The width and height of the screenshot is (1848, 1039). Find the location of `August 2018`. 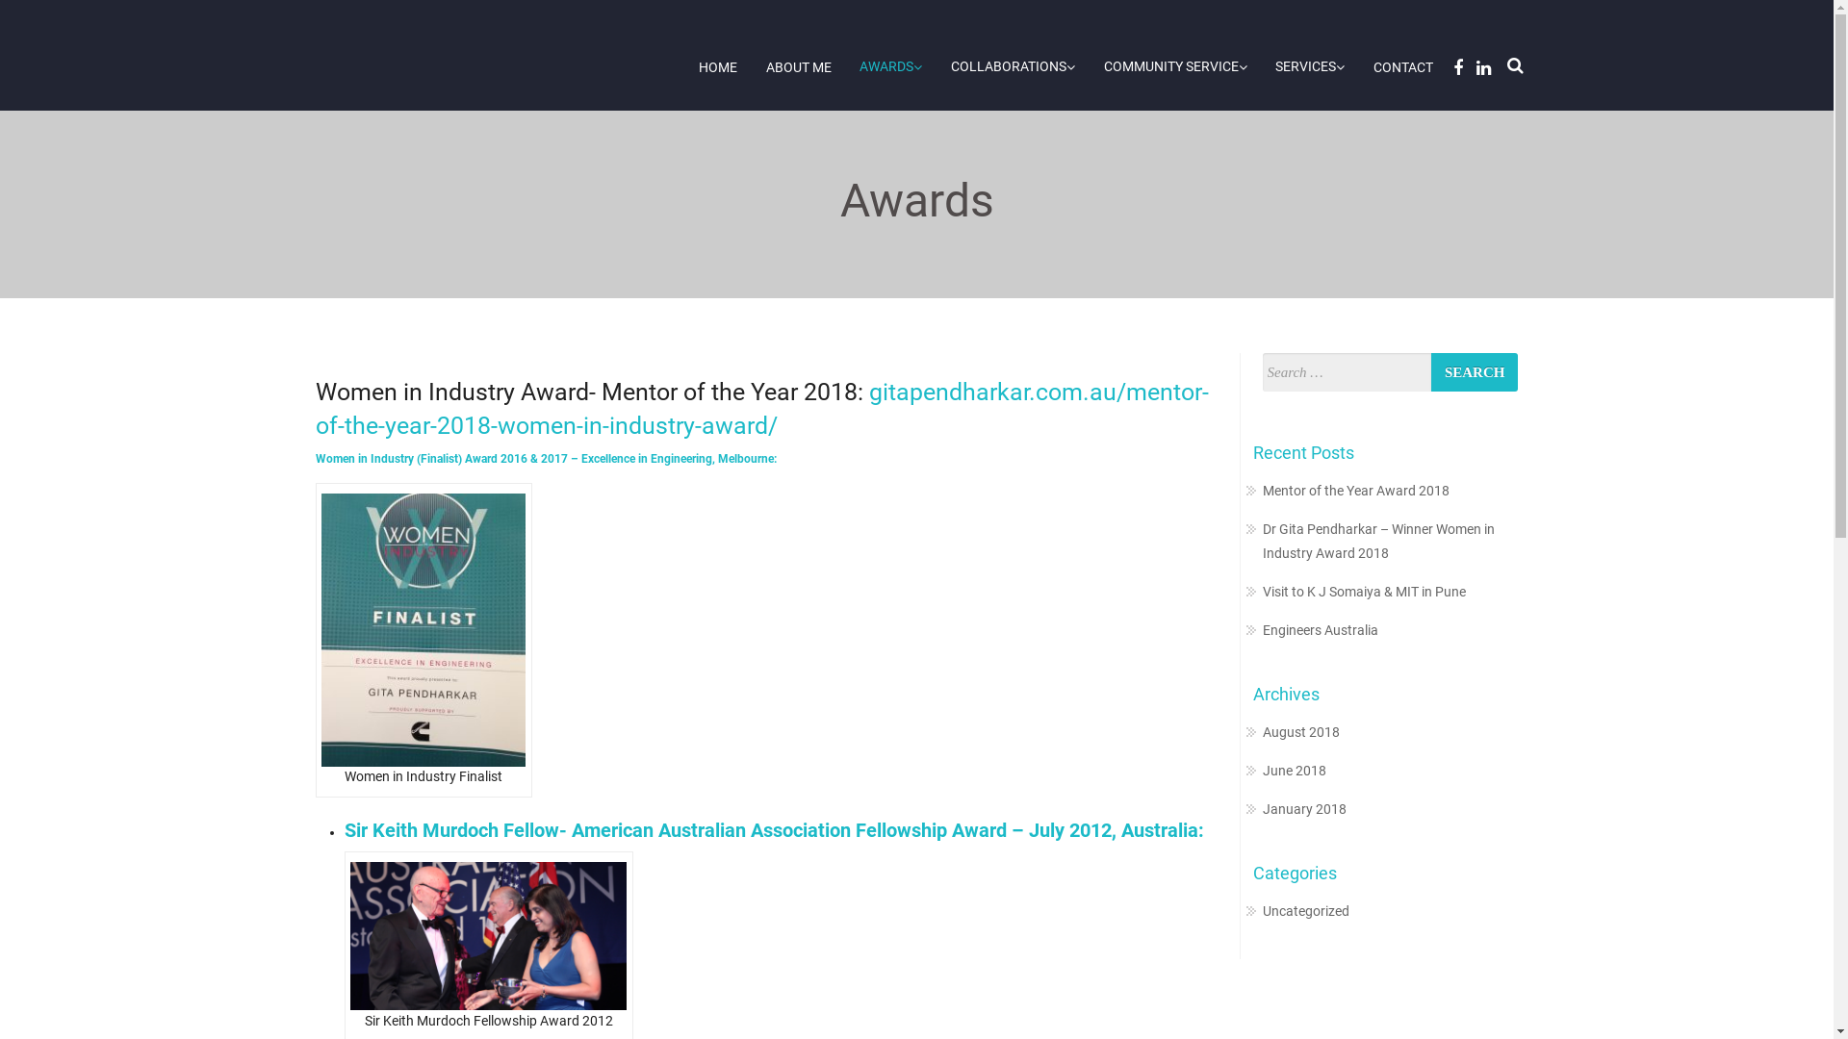

August 2018 is located at coordinates (1301, 732).